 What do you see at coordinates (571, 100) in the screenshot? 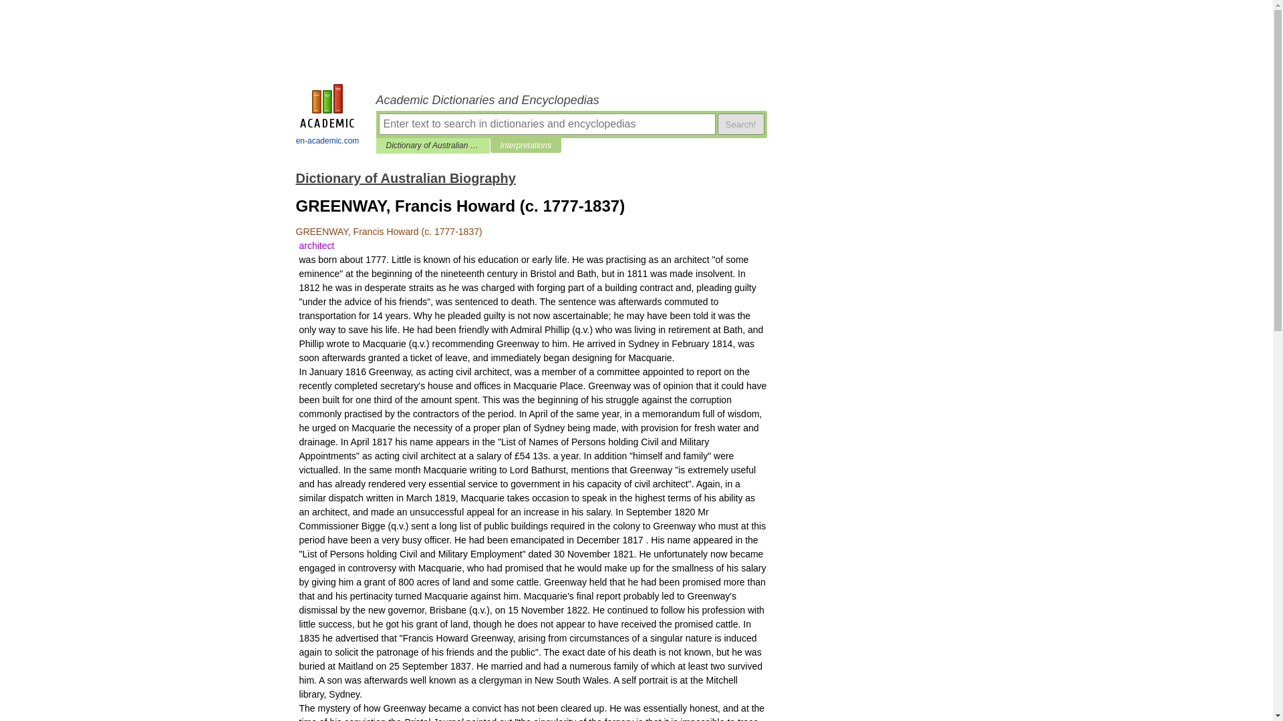
I see `Academic Dictionaries and Encyclopedias` at bounding box center [571, 100].